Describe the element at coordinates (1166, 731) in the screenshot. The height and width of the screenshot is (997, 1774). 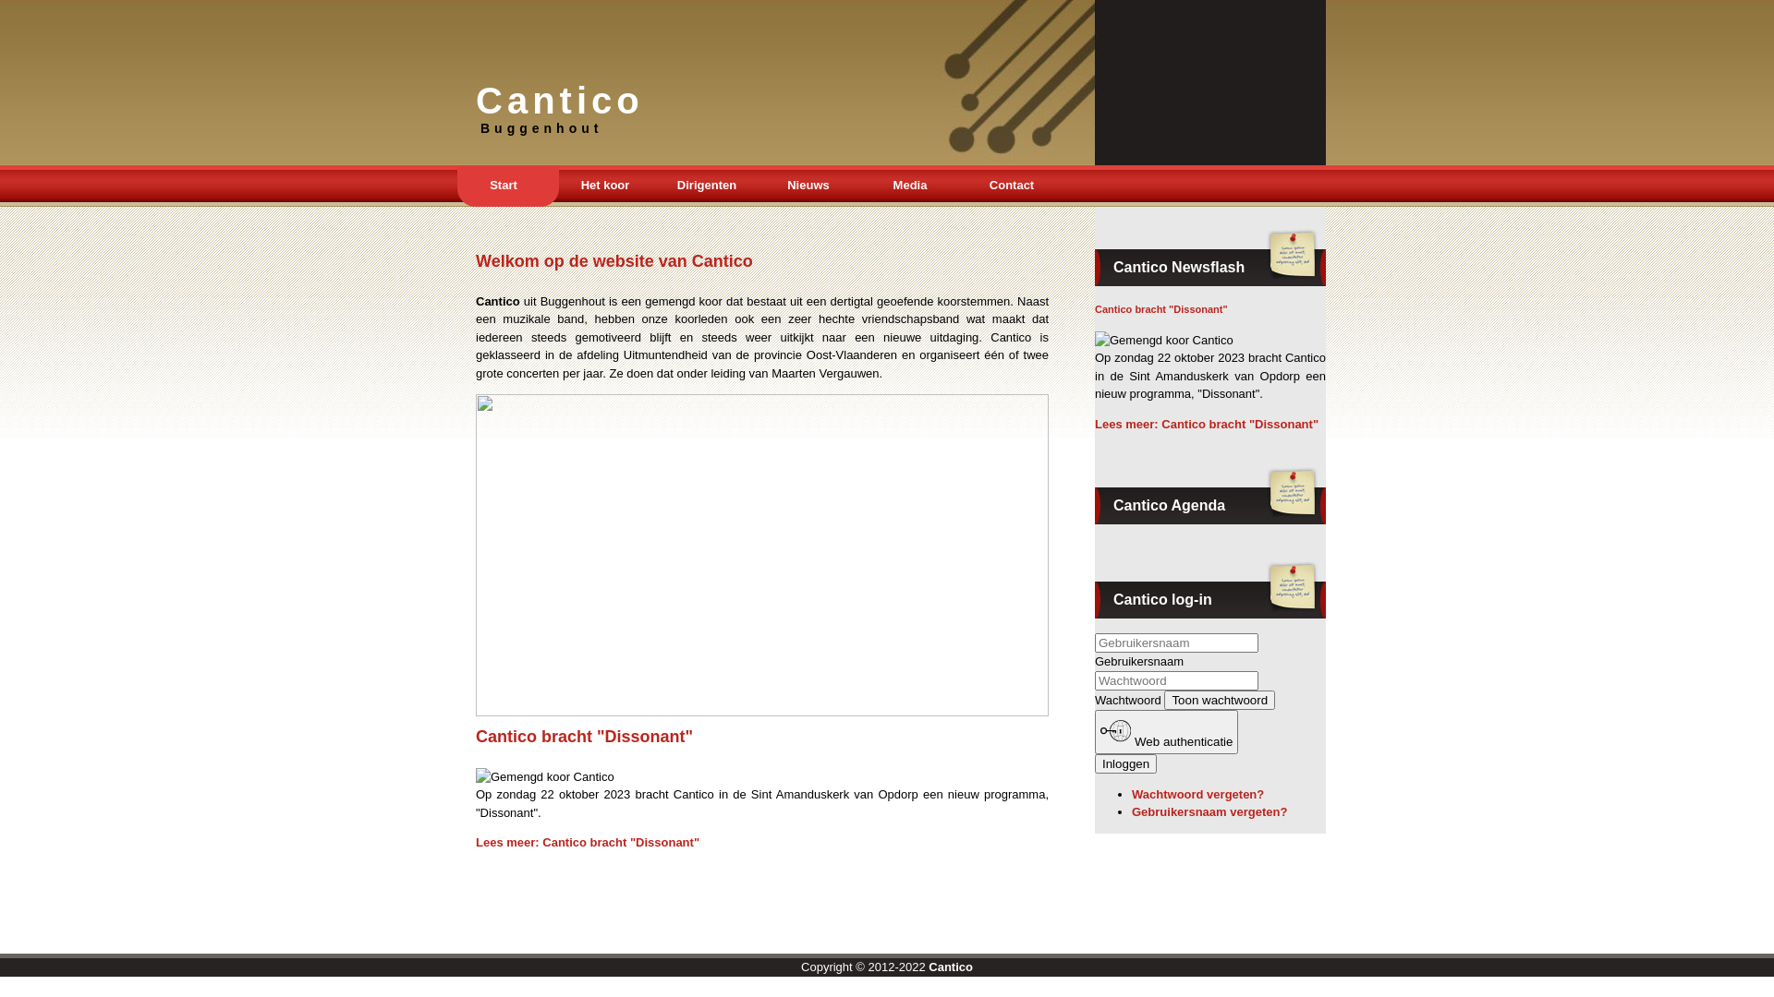
I see `Web authenticatie` at that location.